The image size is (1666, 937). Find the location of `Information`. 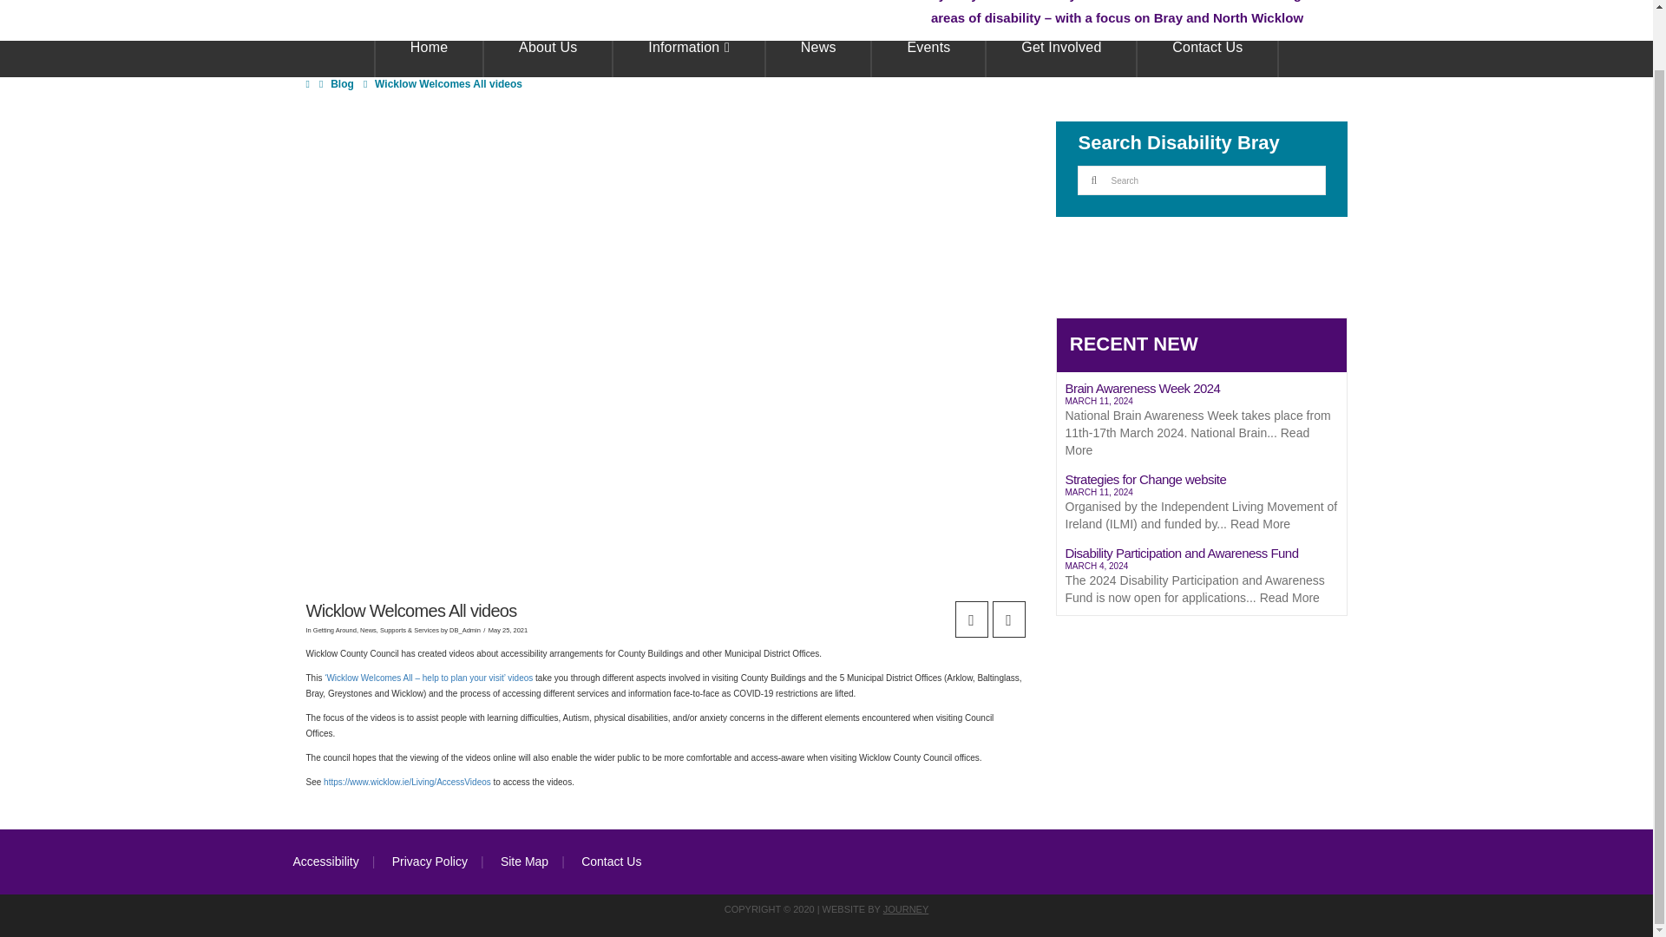

Information is located at coordinates (689, 59).